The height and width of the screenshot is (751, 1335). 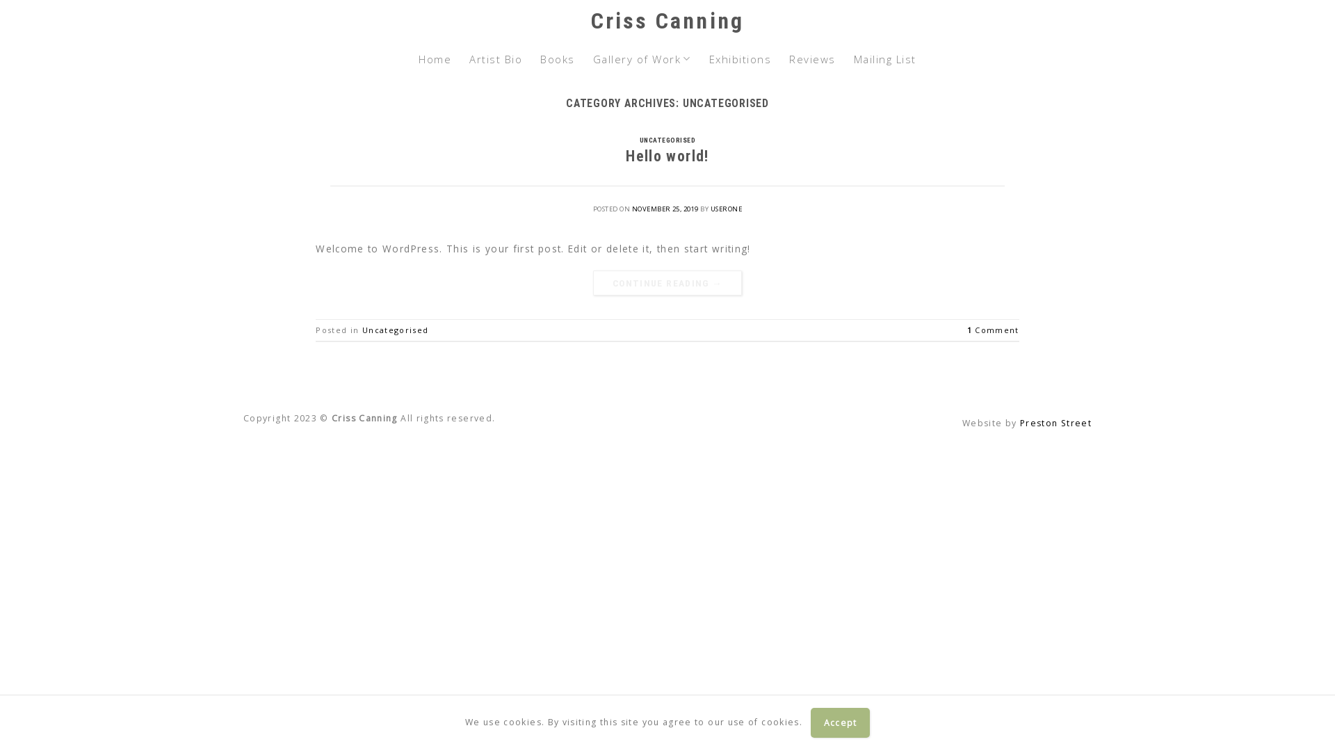 What do you see at coordinates (642, 59) in the screenshot?
I see `Gallery of Work` at bounding box center [642, 59].